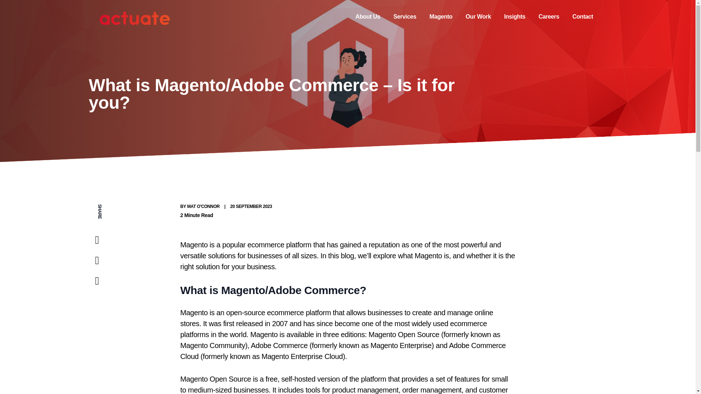  What do you see at coordinates (549, 15) in the screenshot?
I see `Careers` at bounding box center [549, 15].